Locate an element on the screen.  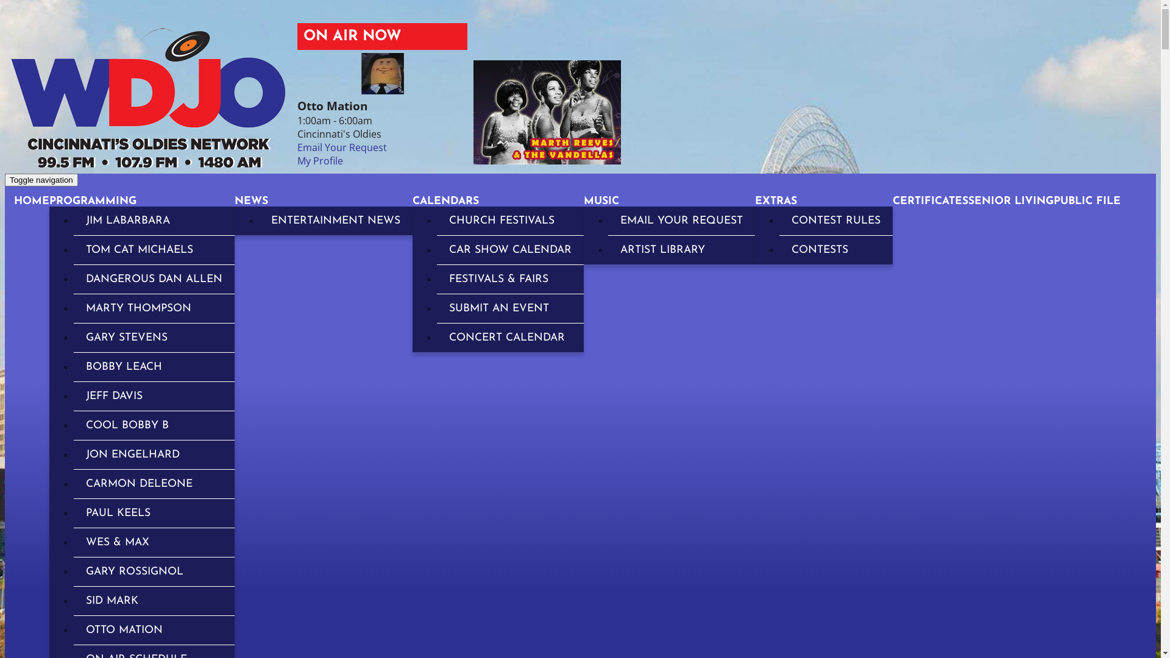
GARY ROSSIGNOL is located at coordinates (154, 571).